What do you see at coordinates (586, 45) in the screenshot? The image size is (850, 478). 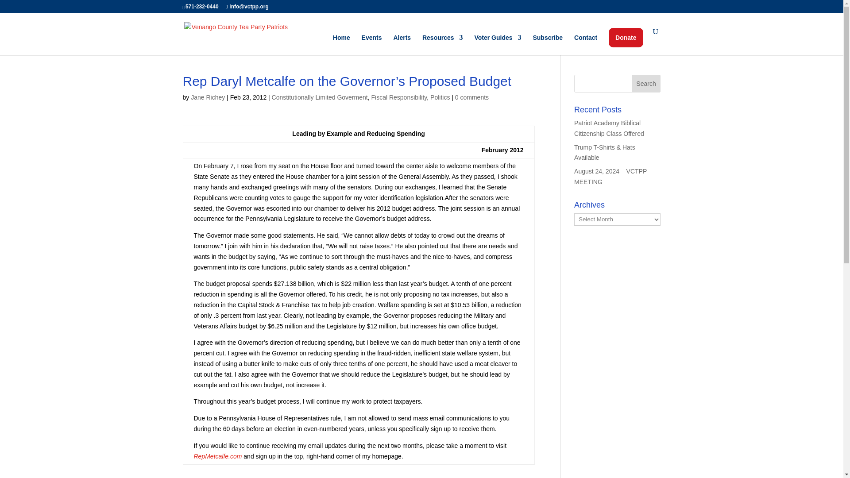 I see `Contact` at bounding box center [586, 45].